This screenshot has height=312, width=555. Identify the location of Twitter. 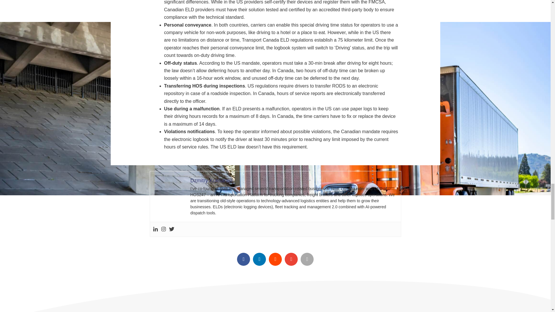
(171, 229).